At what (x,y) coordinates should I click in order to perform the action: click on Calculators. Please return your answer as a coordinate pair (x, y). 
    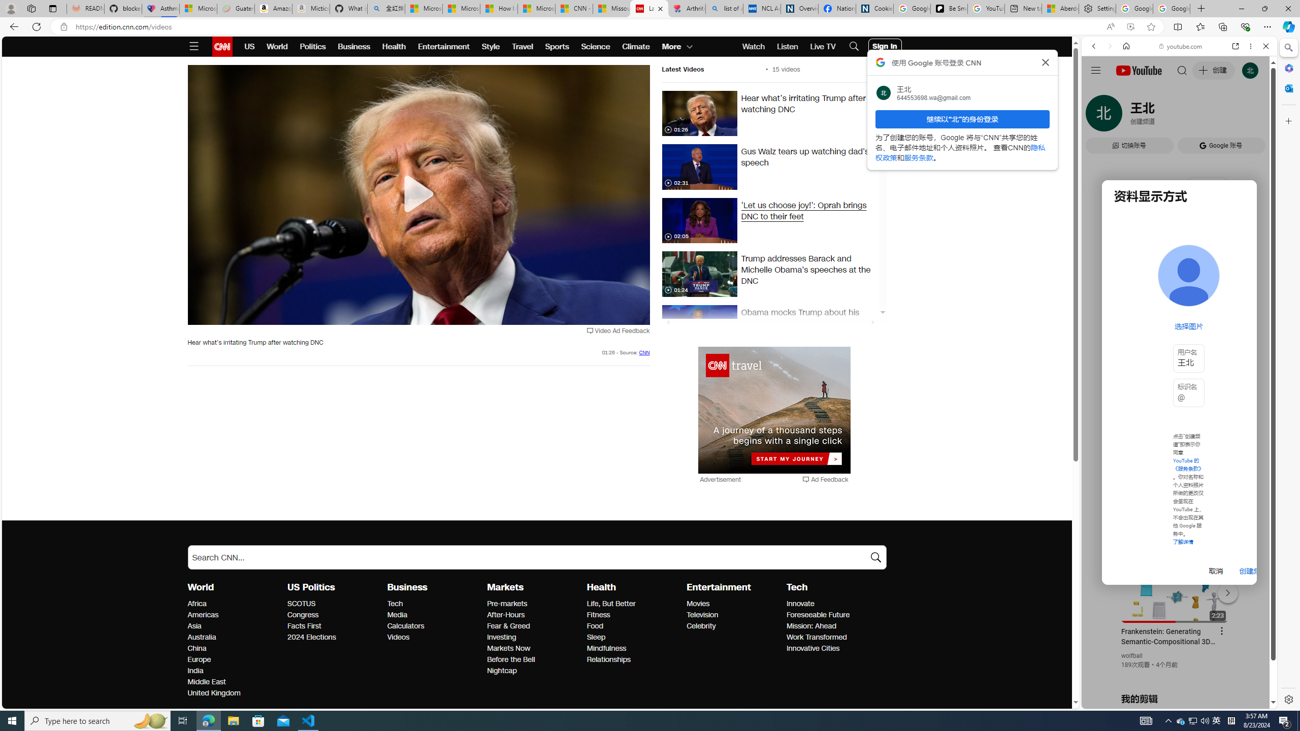
    Looking at the image, I should click on (434, 626).